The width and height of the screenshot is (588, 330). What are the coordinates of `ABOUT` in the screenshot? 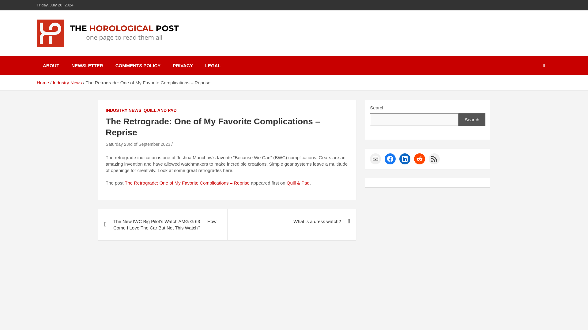 It's located at (51, 65).